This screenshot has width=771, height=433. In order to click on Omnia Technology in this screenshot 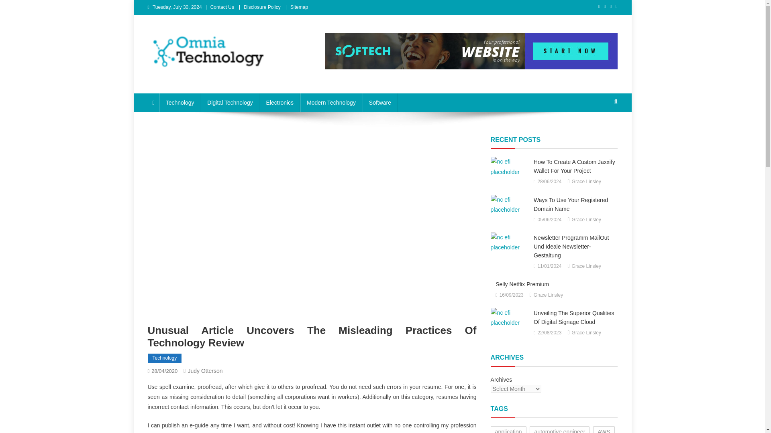, I will do `click(205, 81)`.